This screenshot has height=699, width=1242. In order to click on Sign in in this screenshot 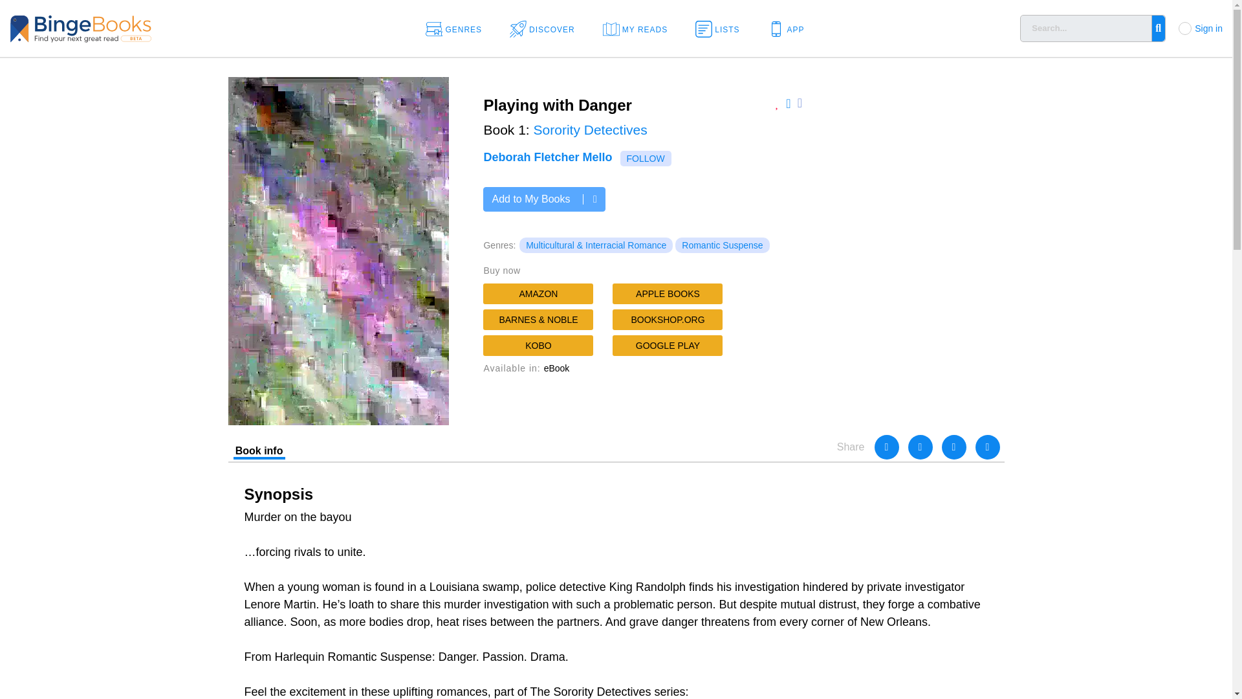, I will do `click(1208, 28)`.